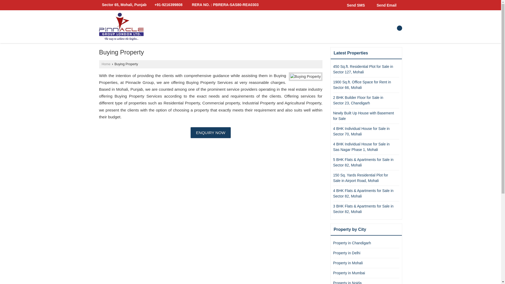  I want to click on Send SMS, so click(355, 5).